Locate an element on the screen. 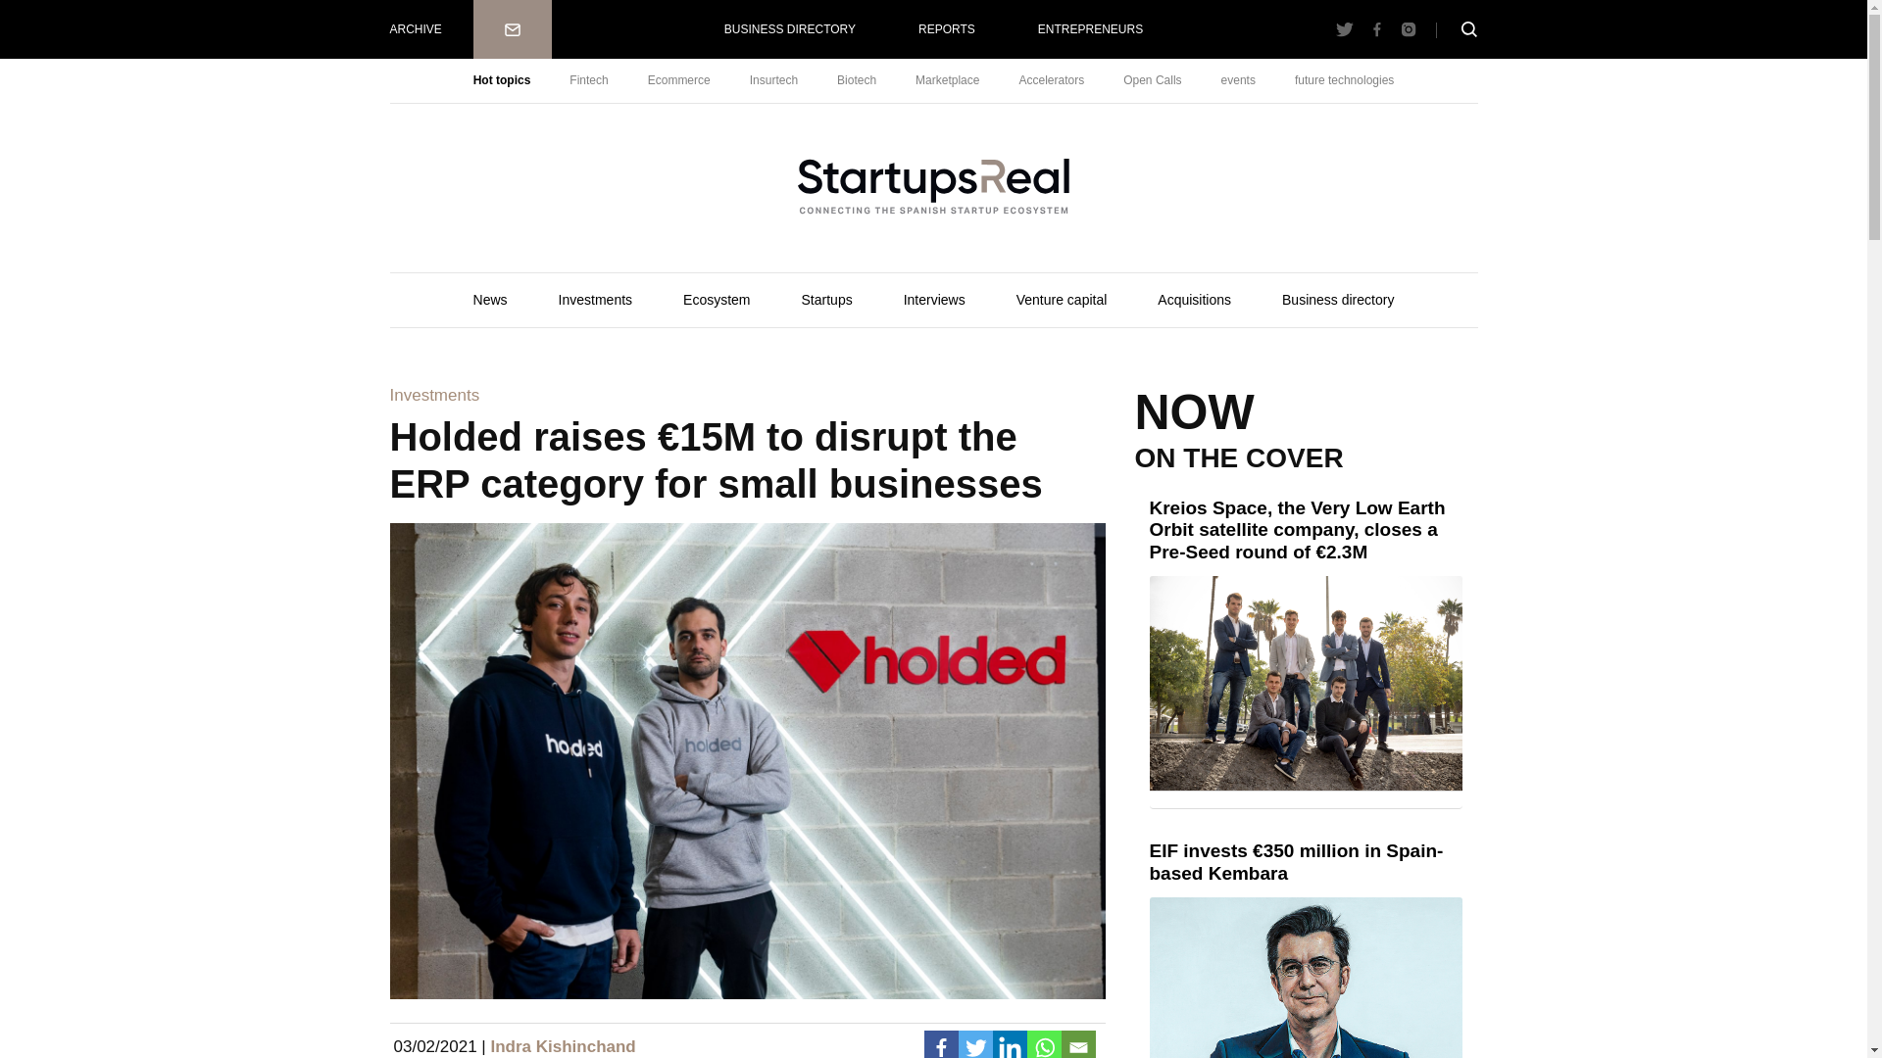  ENTREPRENEURS is located at coordinates (1090, 29).